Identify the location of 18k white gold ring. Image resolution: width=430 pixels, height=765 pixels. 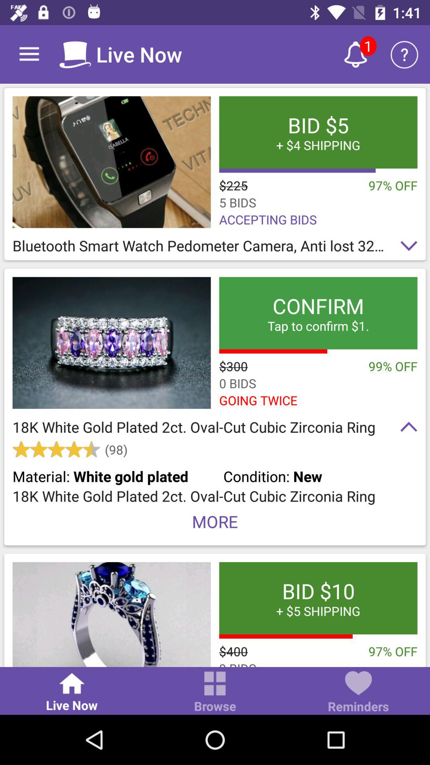
(111, 343).